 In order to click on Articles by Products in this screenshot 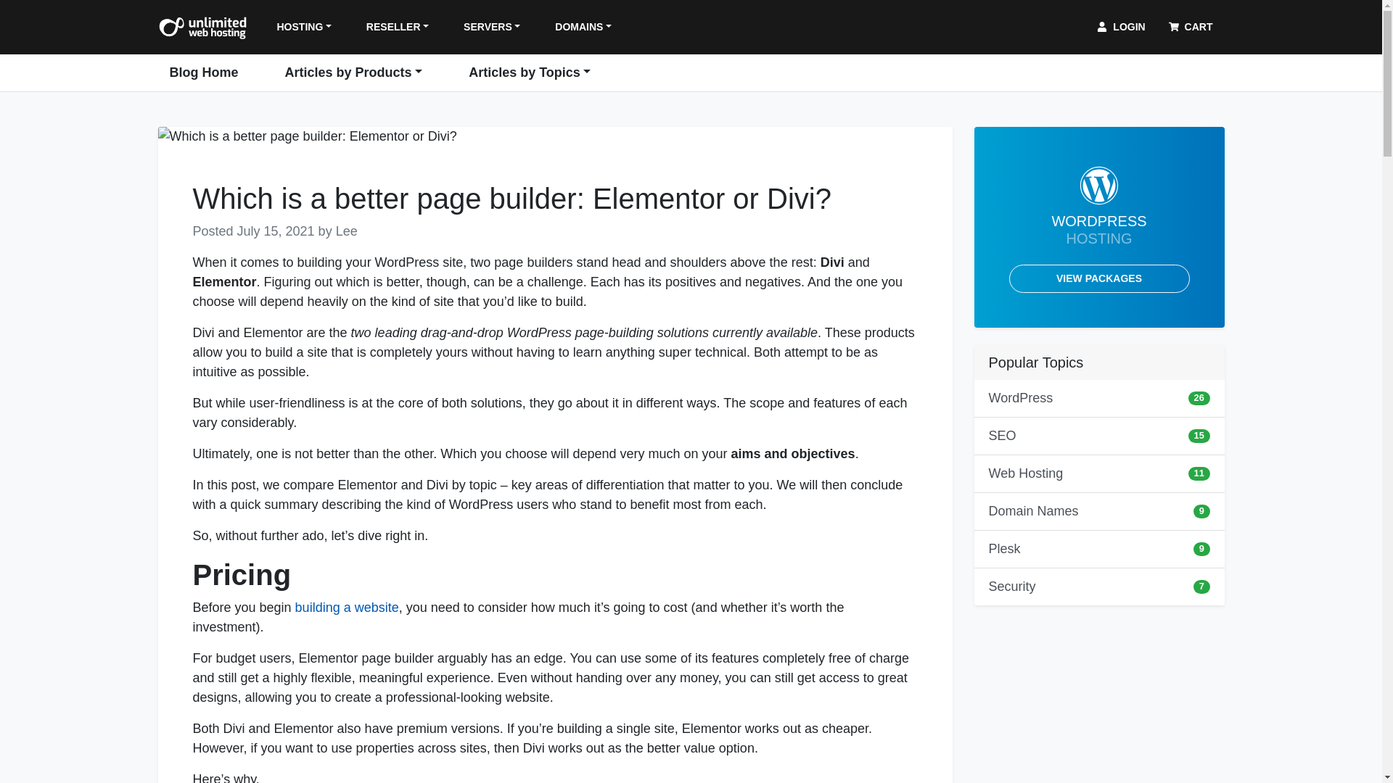, I will do `click(354, 72)`.